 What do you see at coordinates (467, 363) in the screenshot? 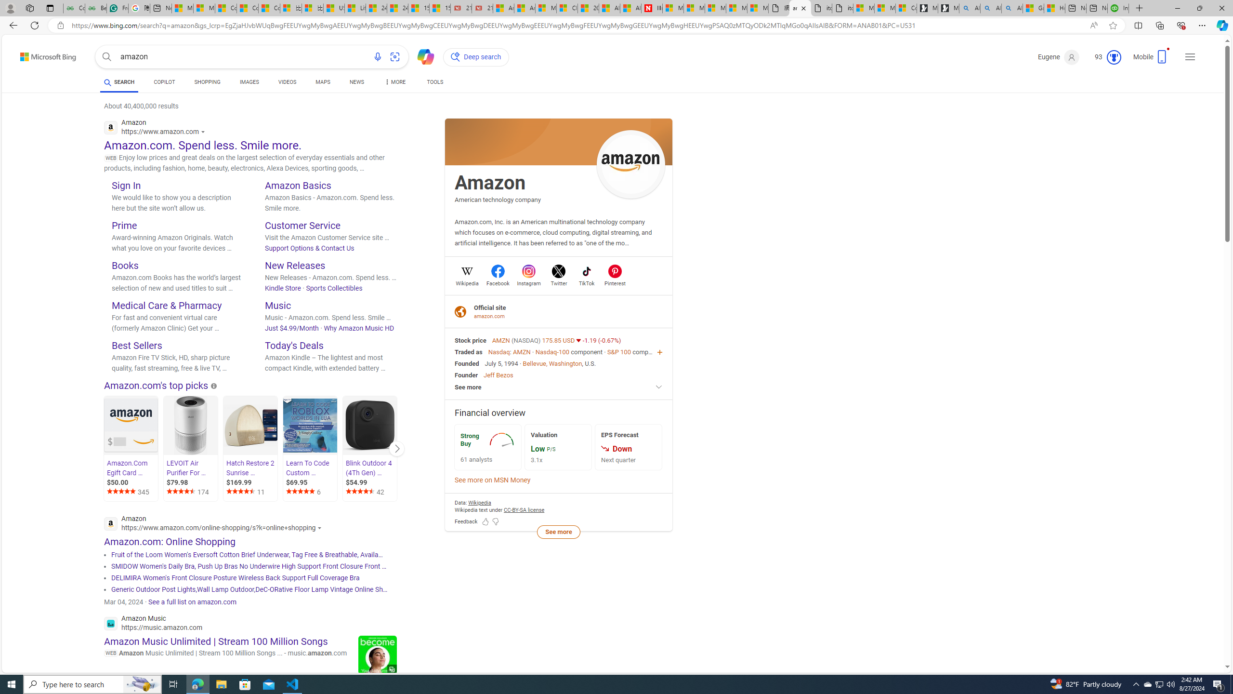
I see `Founded` at bounding box center [467, 363].